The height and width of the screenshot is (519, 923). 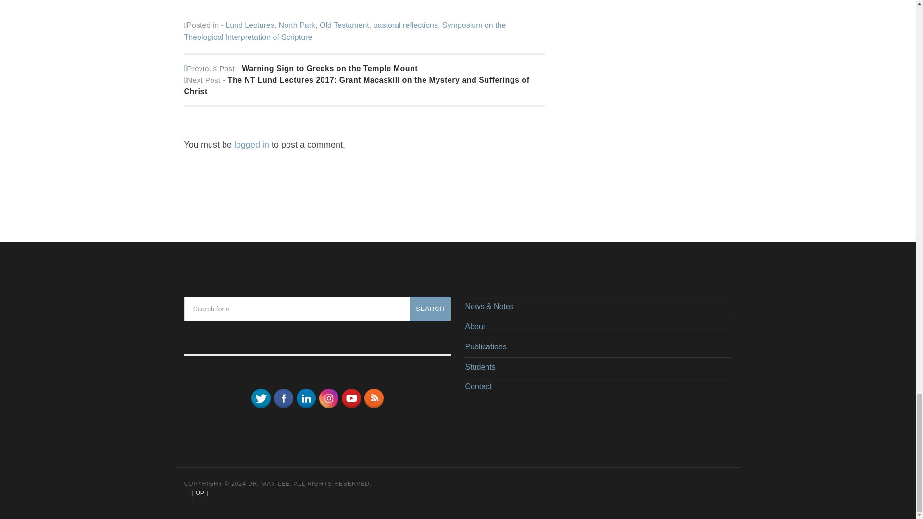 I want to click on Symposium on the Theological Interpretation of Scripture, so click(x=345, y=32).